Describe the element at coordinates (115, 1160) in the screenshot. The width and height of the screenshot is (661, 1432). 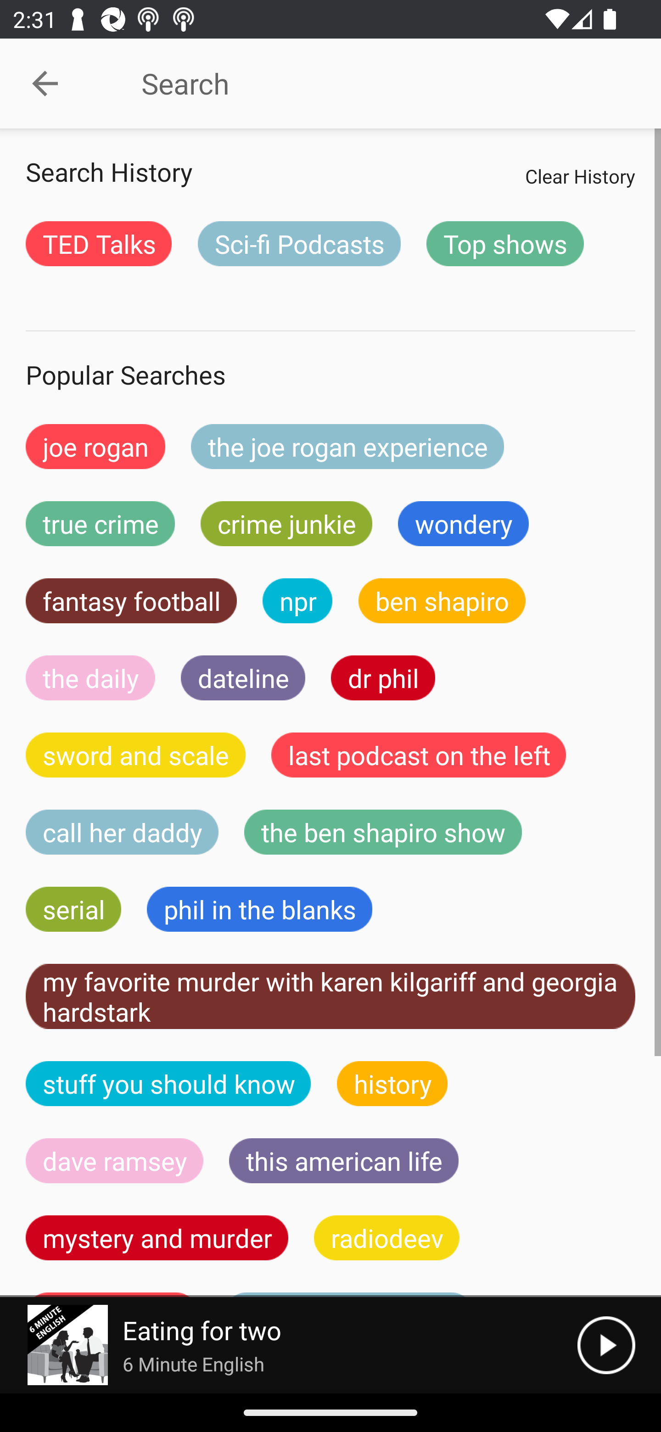
I see `dave ramsey` at that location.